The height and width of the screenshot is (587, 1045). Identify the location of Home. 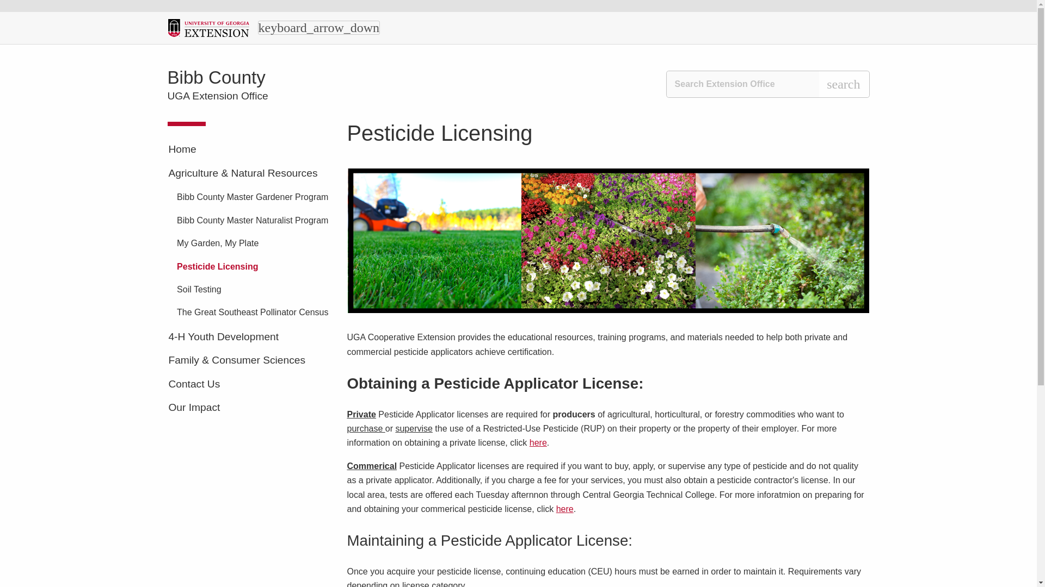
(249, 150).